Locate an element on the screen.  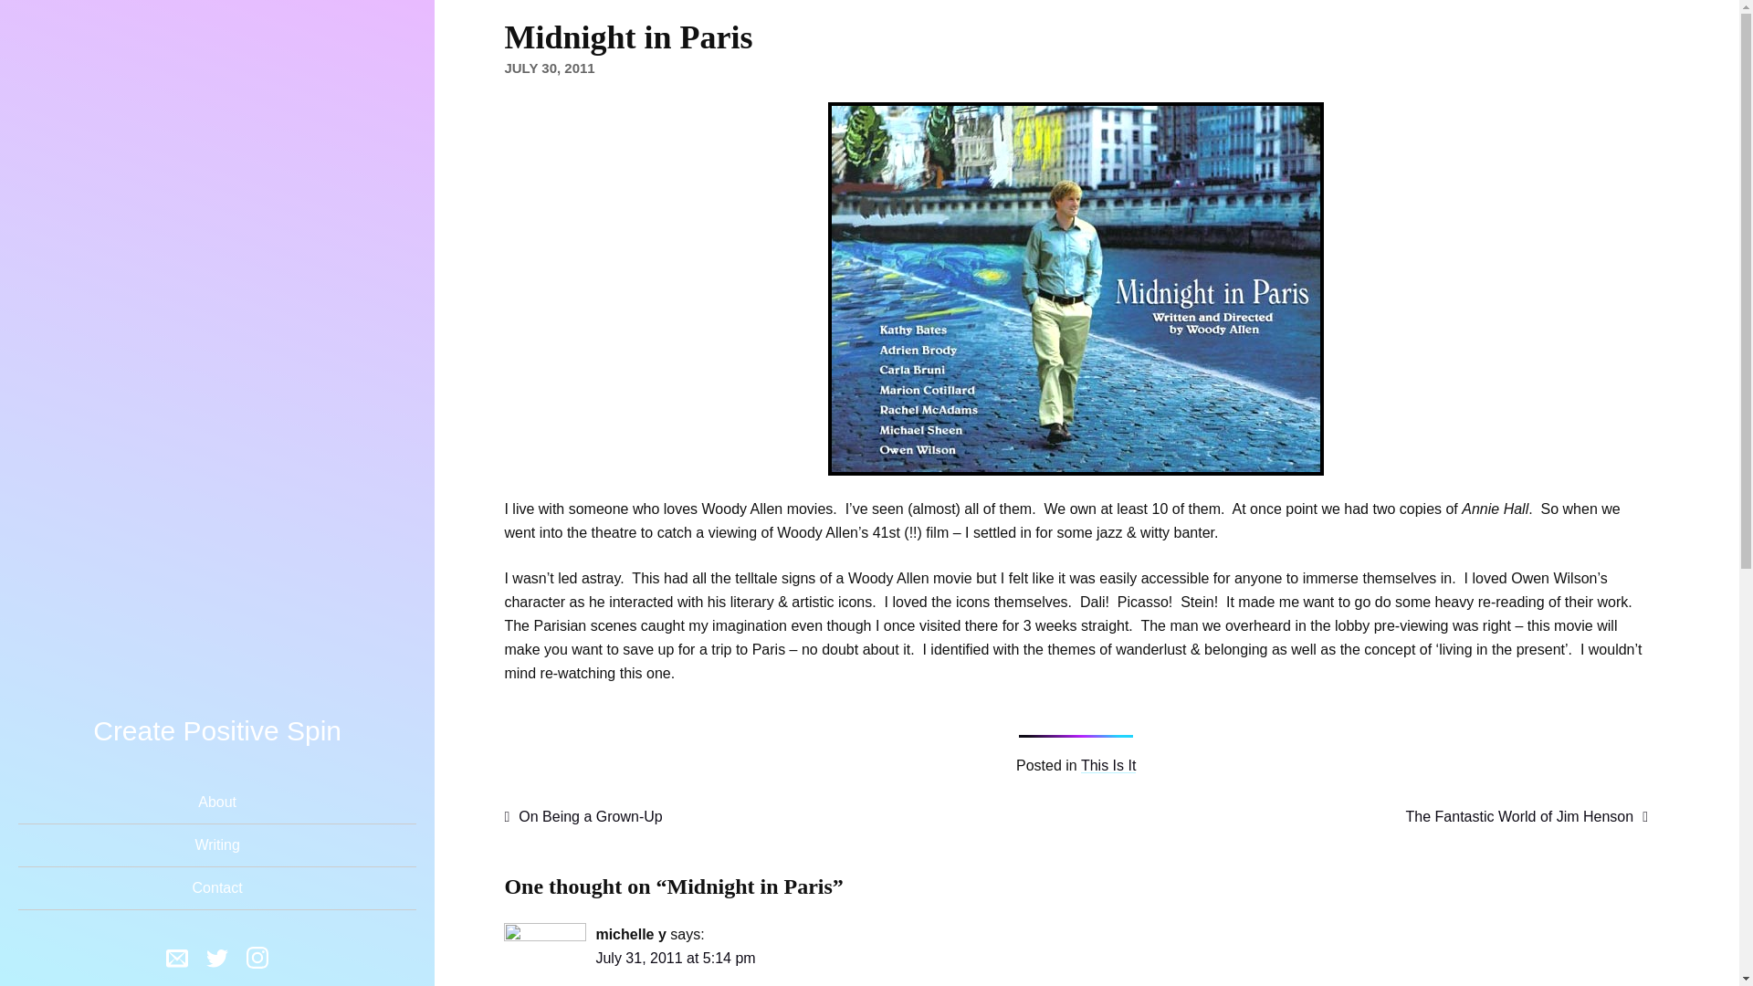
July 31, 2011 at 5:14 pm is located at coordinates (676, 959).